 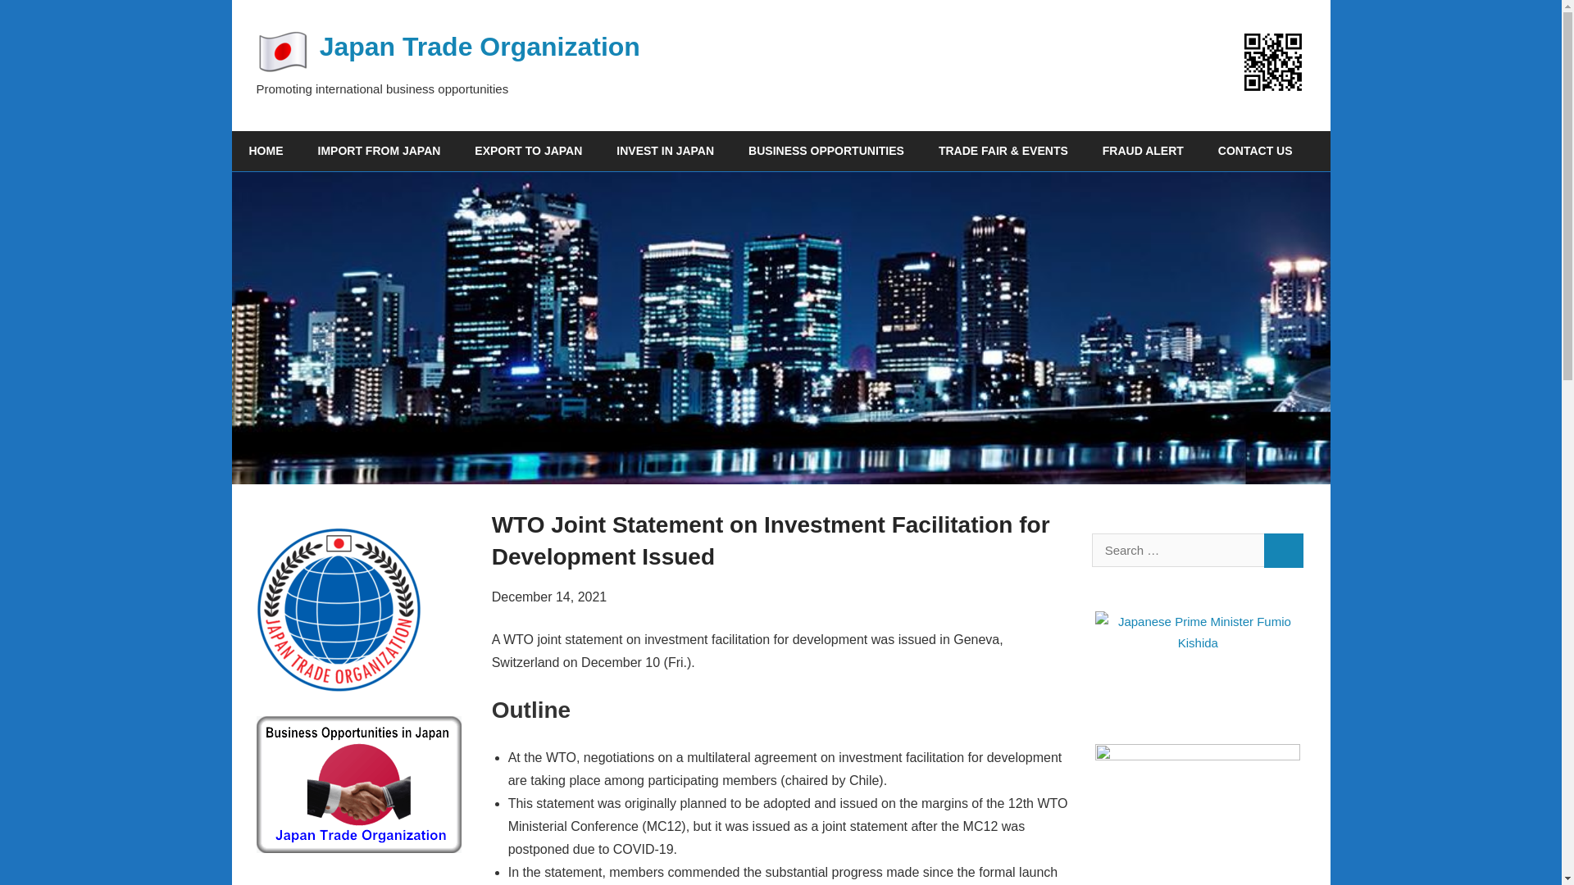 What do you see at coordinates (338, 609) in the screenshot?
I see `Japan Trade Organization Registered Trade Mark` at bounding box center [338, 609].